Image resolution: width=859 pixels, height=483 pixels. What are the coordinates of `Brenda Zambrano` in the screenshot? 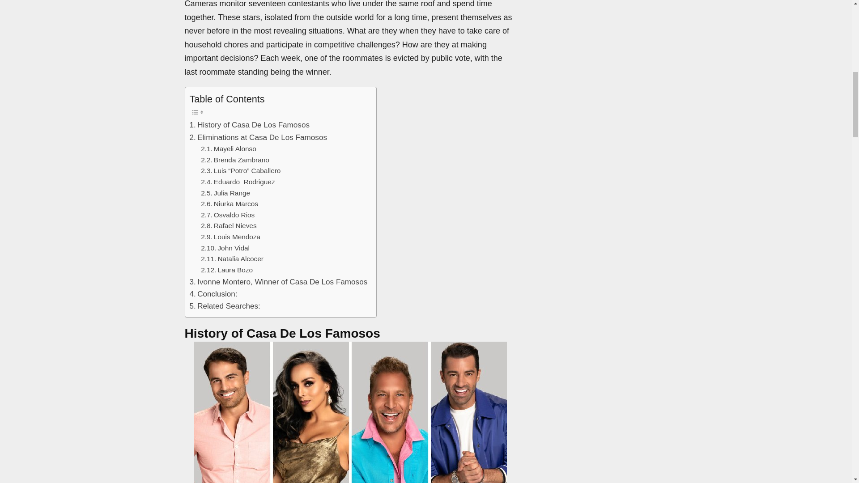 It's located at (235, 160).